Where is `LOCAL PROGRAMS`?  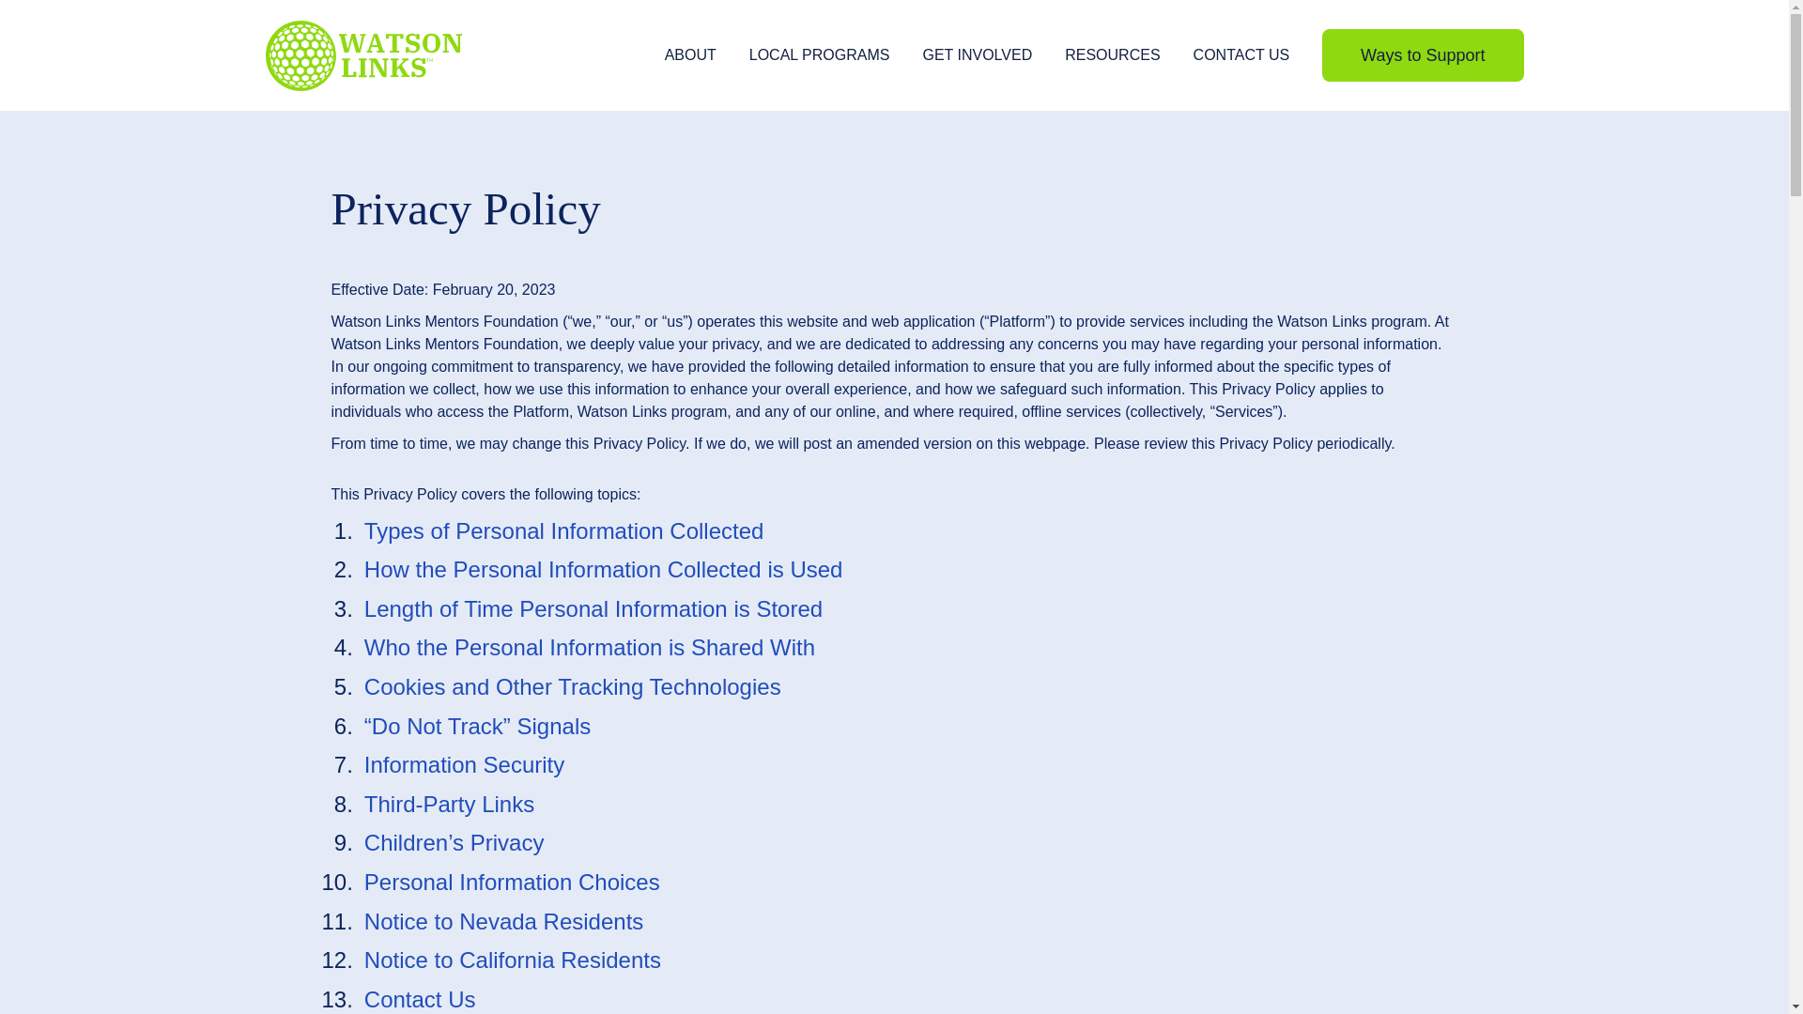
LOCAL PROGRAMS is located at coordinates (820, 54).